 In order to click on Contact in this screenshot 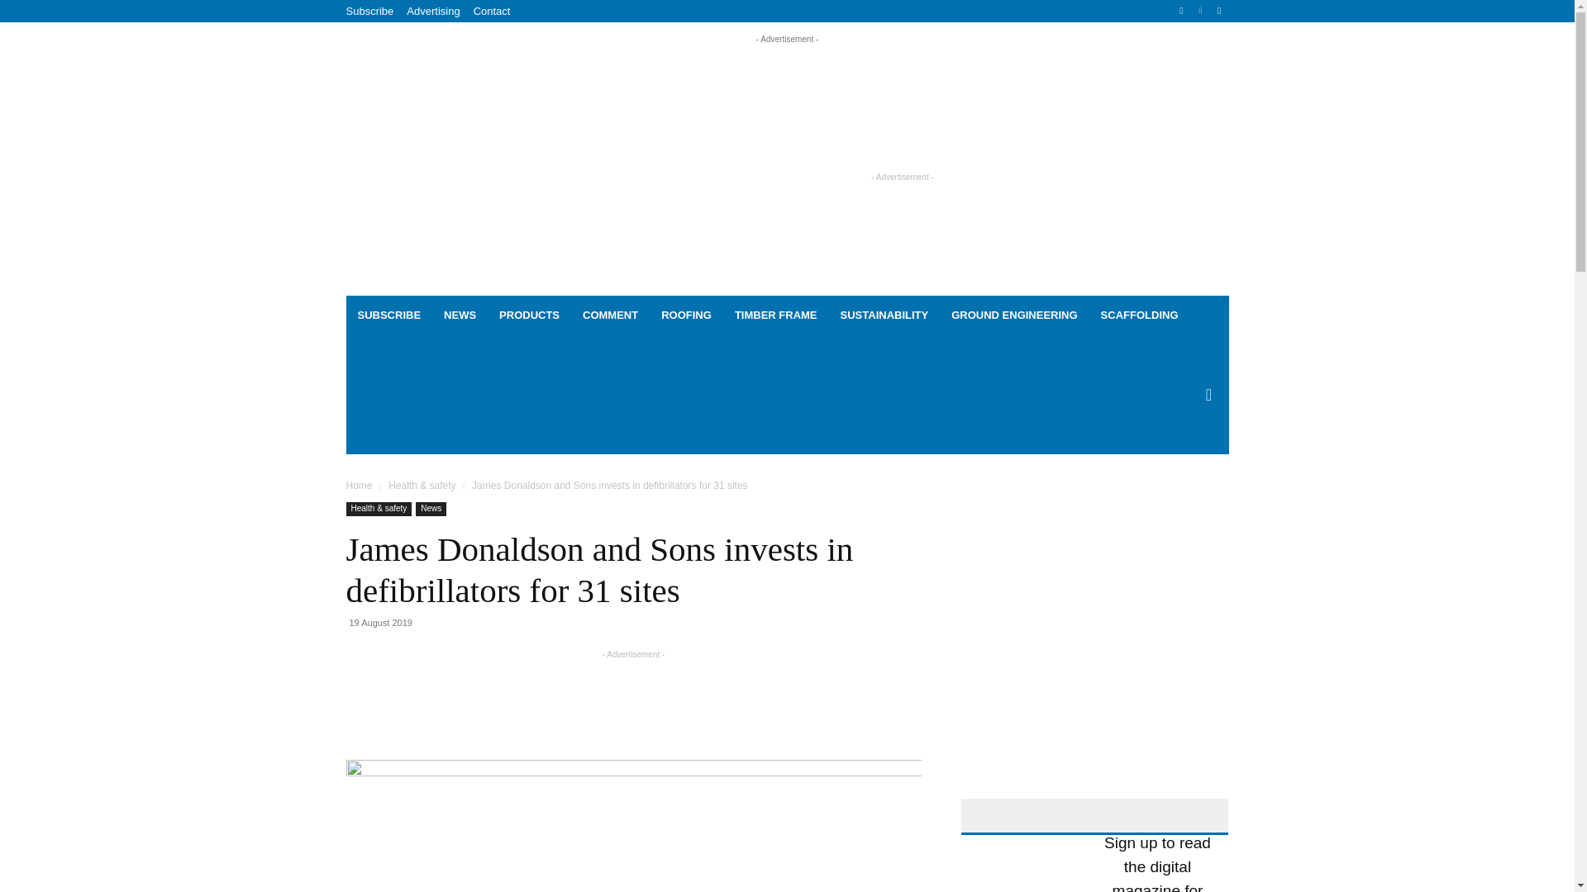, I will do `click(492, 11)`.